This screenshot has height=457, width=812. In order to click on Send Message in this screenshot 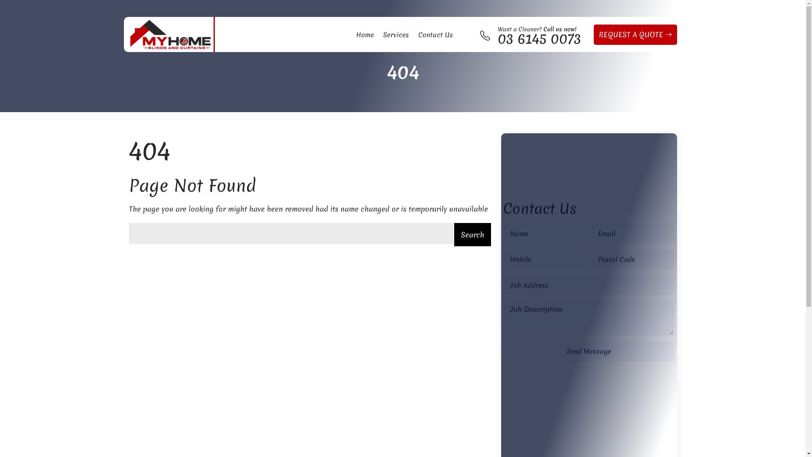, I will do `click(589, 351)`.